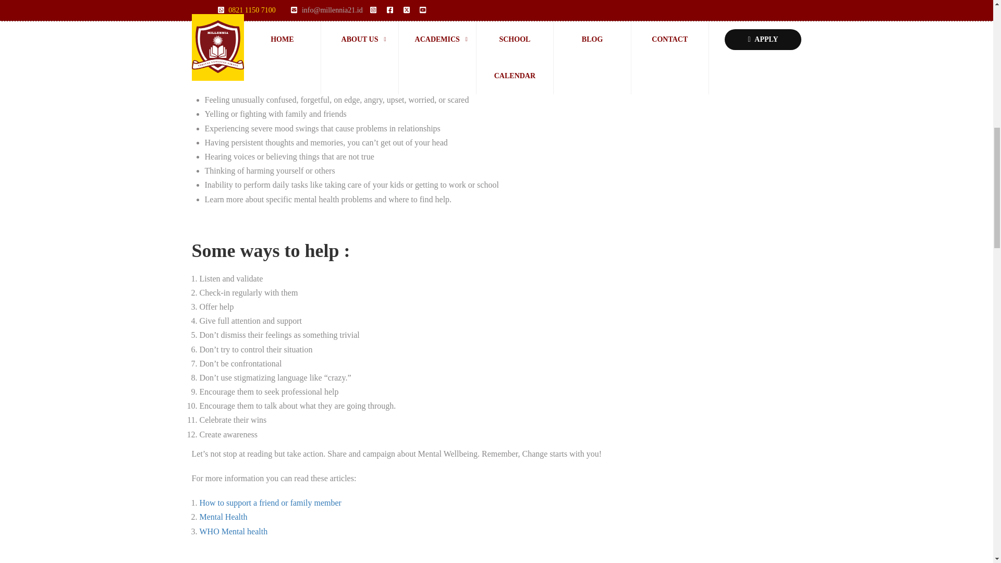  What do you see at coordinates (224, 517) in the screenshot?
I see `Mental Health ` at bounding box center [224, 517].